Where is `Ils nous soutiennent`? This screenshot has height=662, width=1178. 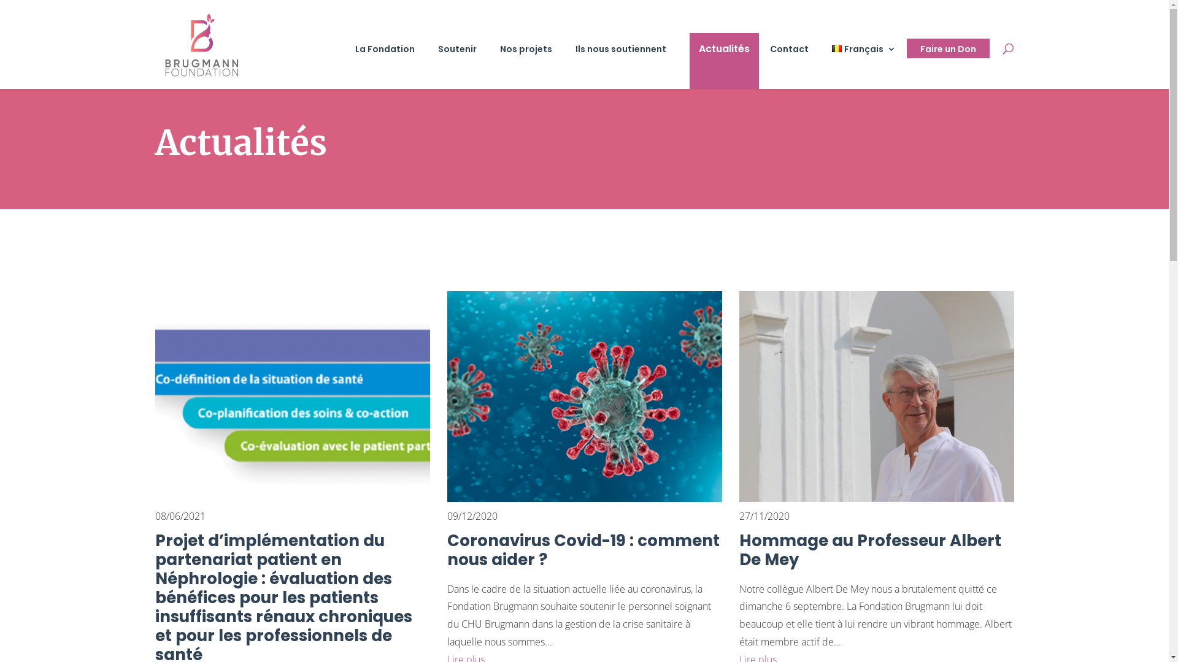
Ils nous soutiennent is located at coordinates (627, 66).